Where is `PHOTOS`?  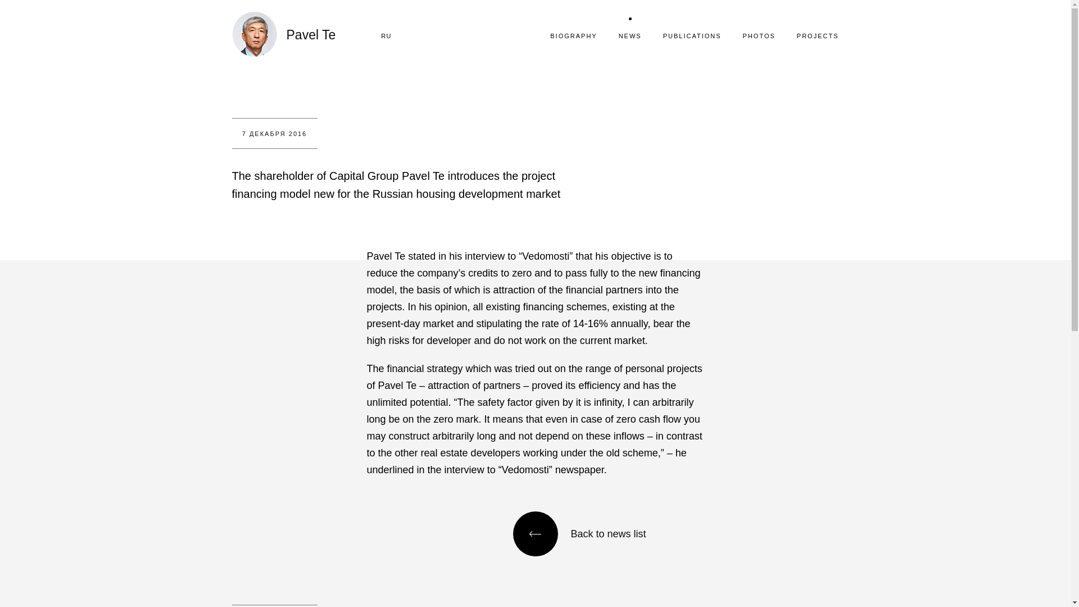
PHOTOS is located at coordinates (759, 36).